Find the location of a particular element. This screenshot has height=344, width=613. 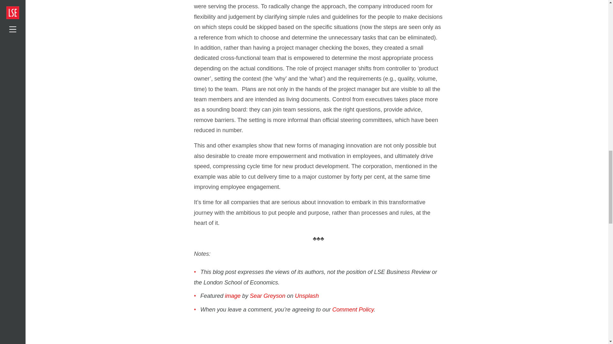

Unsplash is located at coordinates (306, 296).